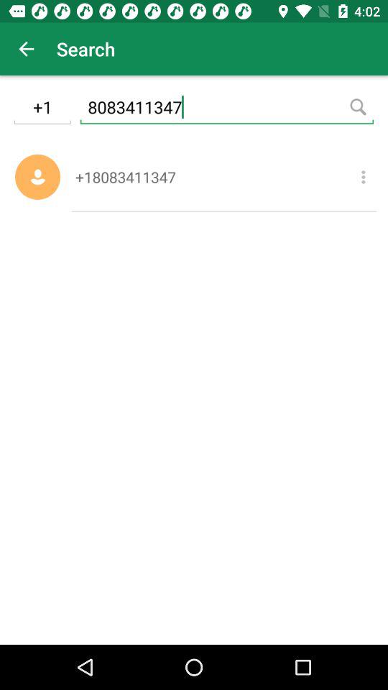 Image resolution: width=388 pixels, height=690 pixels. Describe the element at coordinates (42, 109) in the screenshot. I see `tap +1 item` at that location.